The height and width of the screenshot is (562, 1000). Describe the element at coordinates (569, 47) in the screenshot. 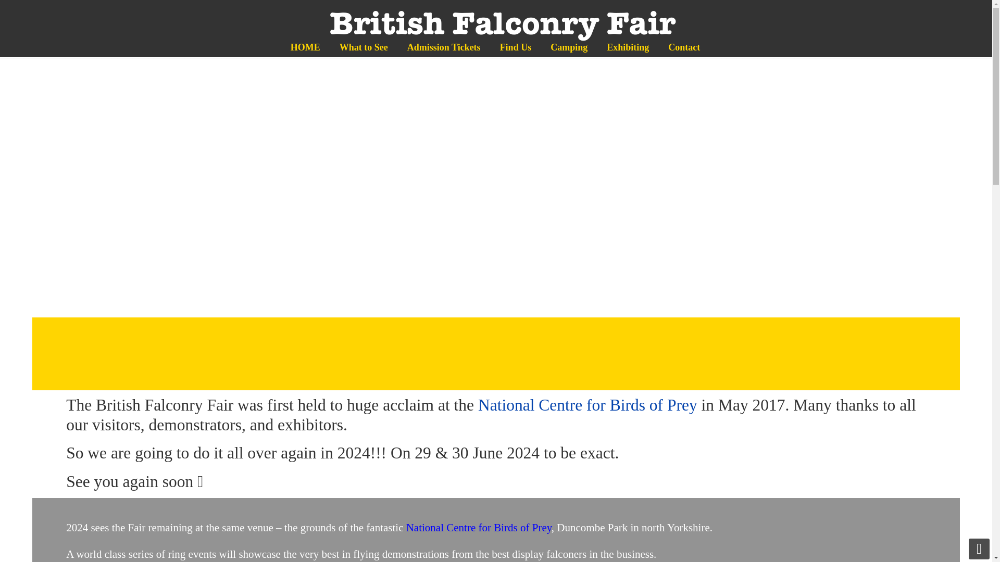

I see `Camping` at that location.